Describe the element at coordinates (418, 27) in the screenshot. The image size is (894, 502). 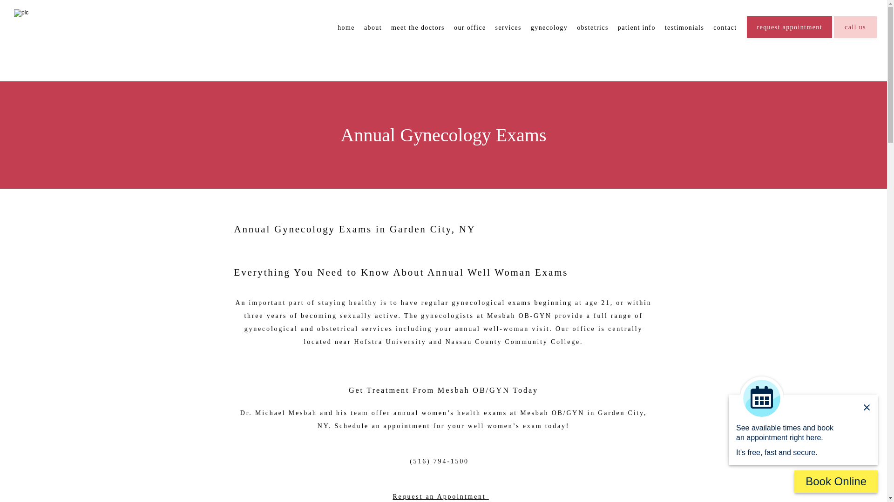
I see `meet the doctors` at that location.